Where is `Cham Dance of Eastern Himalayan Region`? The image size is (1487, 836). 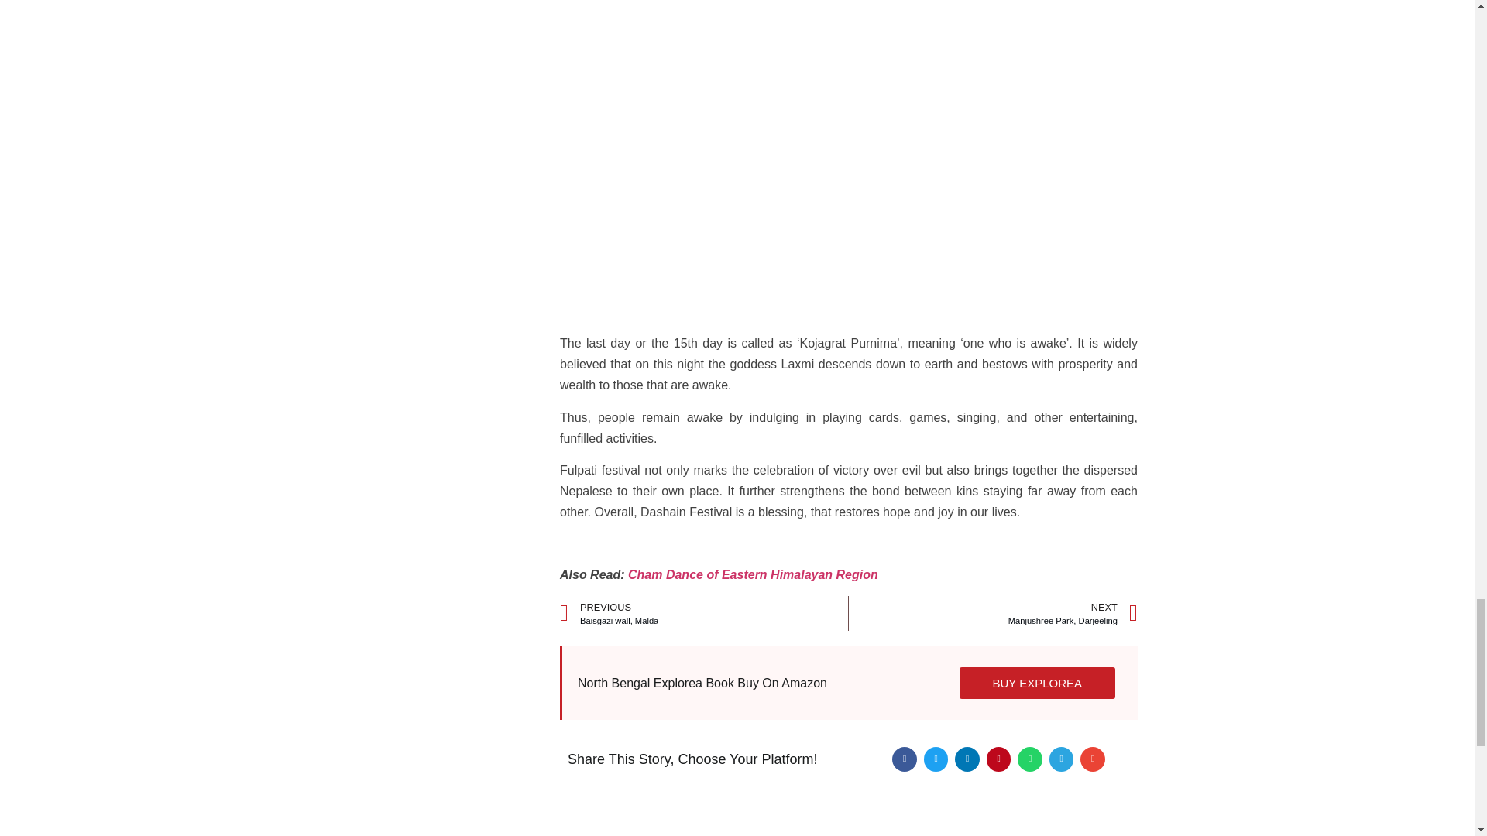 Cham Dance of Eastern Himalayan Region is located at coordinates (703, 613).